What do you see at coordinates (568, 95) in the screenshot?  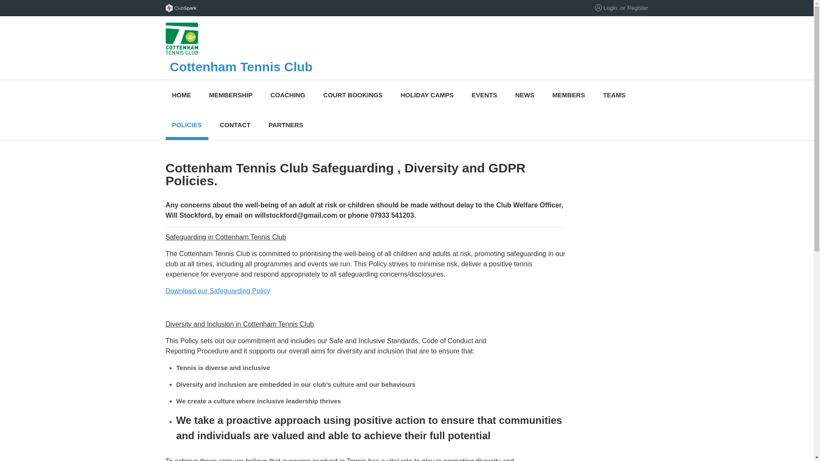 I see `MEMBERS` at bounding box center [568, 95].